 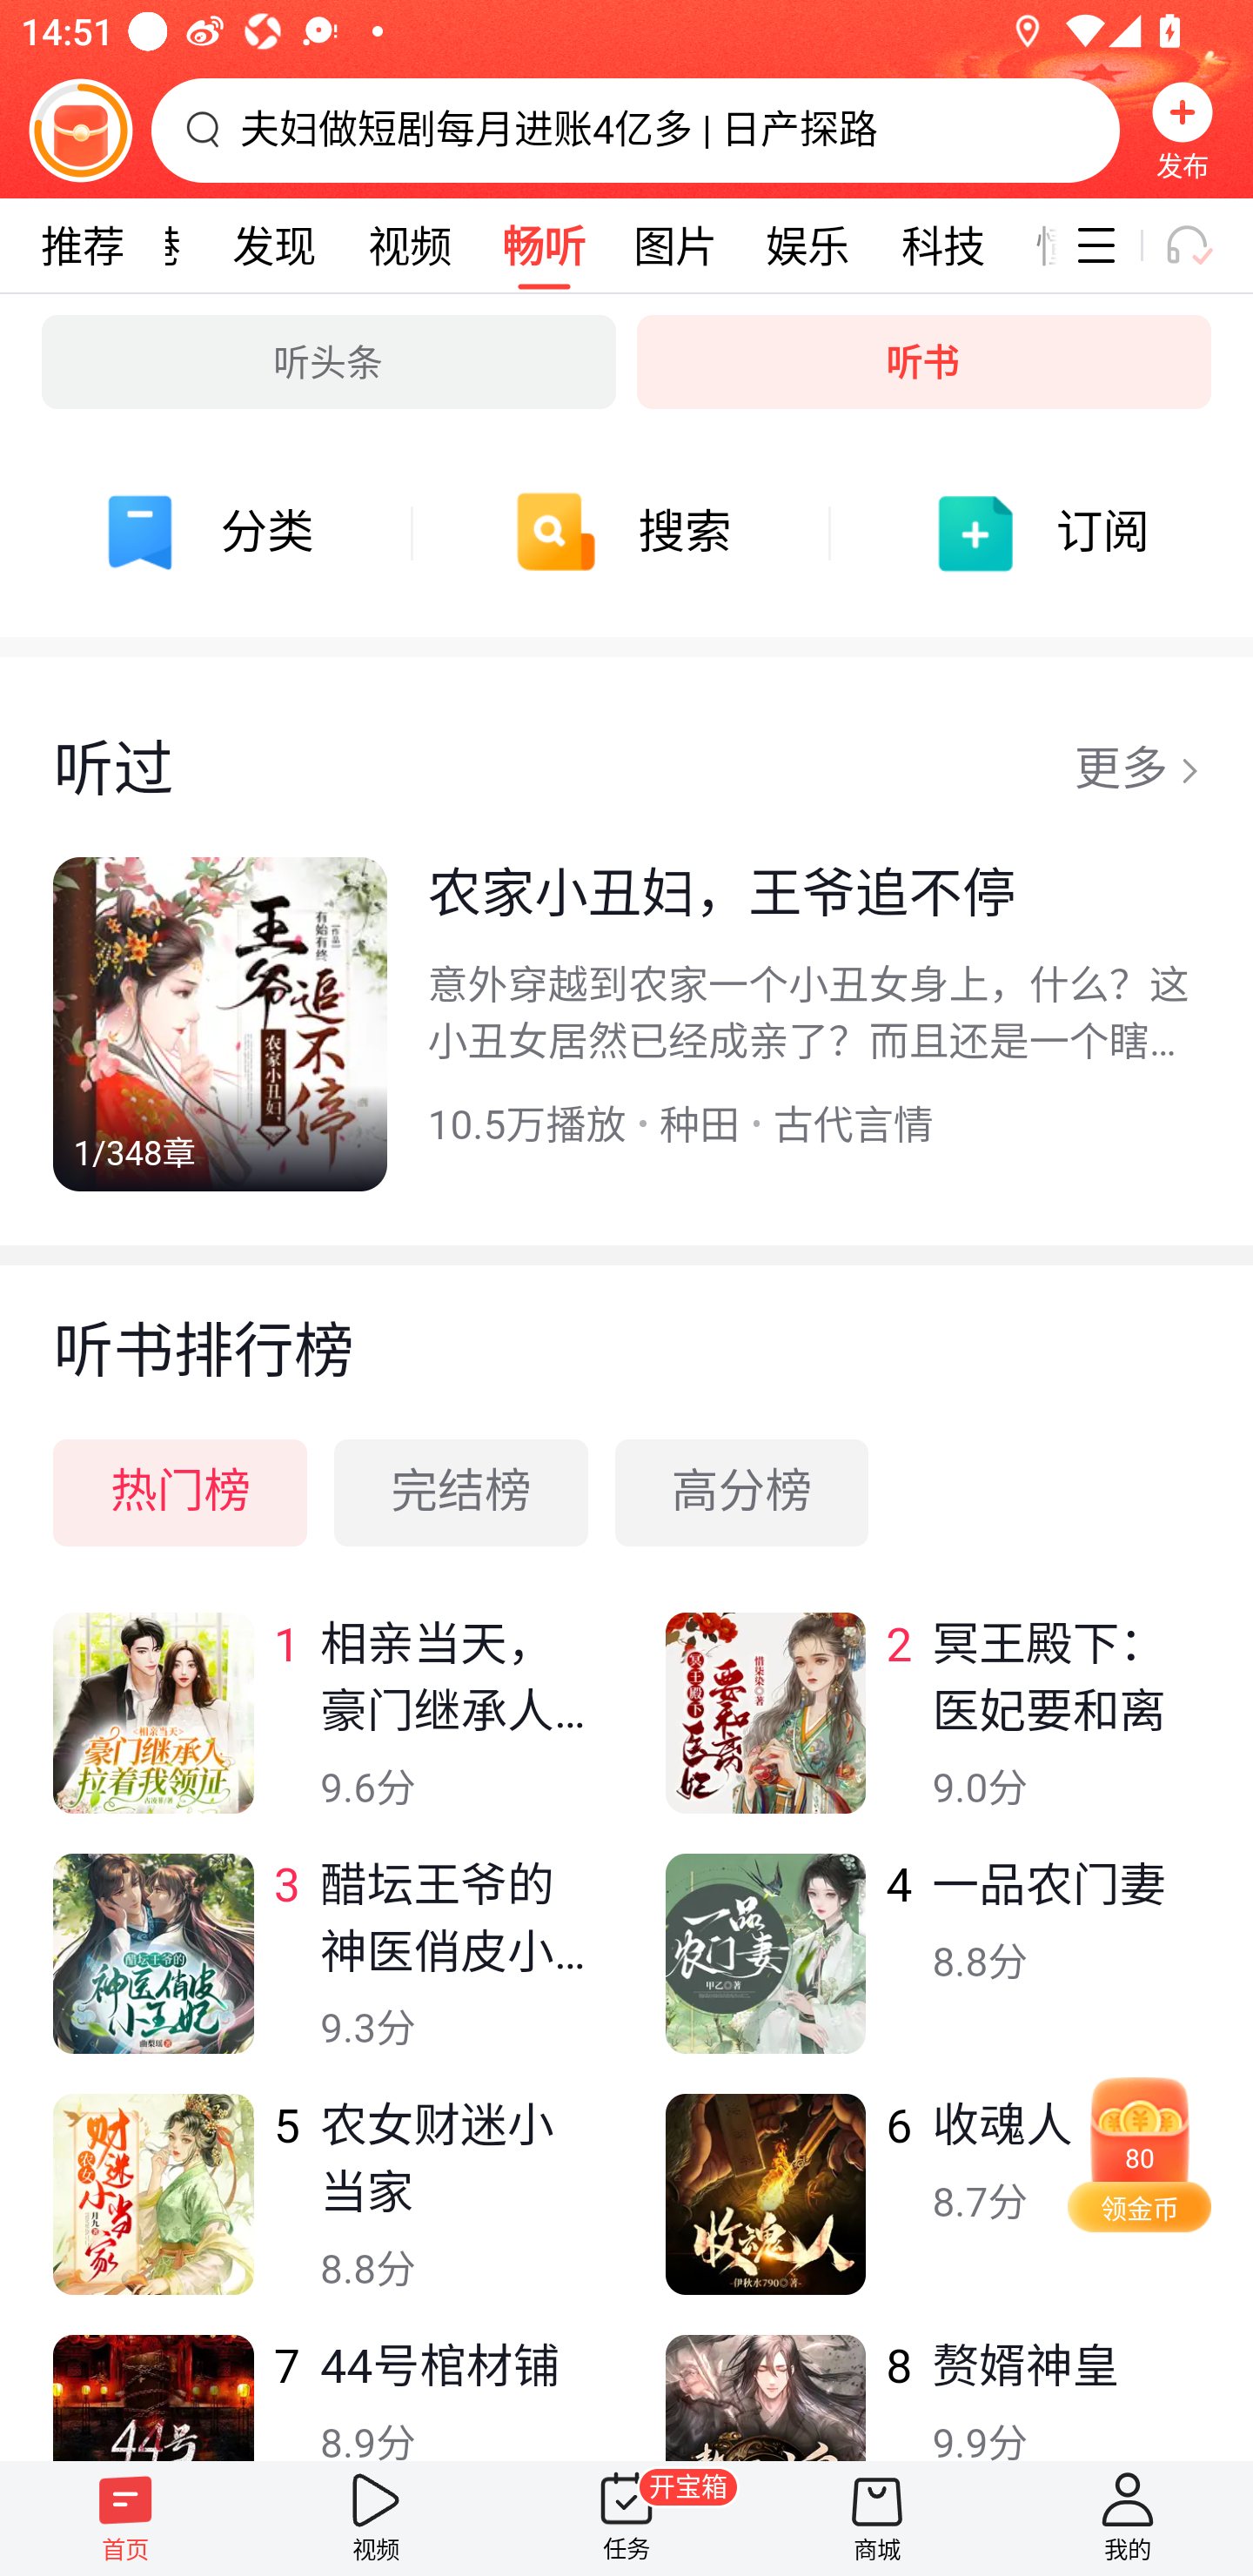 What do you see at coordinates (180, 1492) in the screenshot?
I see `热门榜` at bounding box center [180, 1492].